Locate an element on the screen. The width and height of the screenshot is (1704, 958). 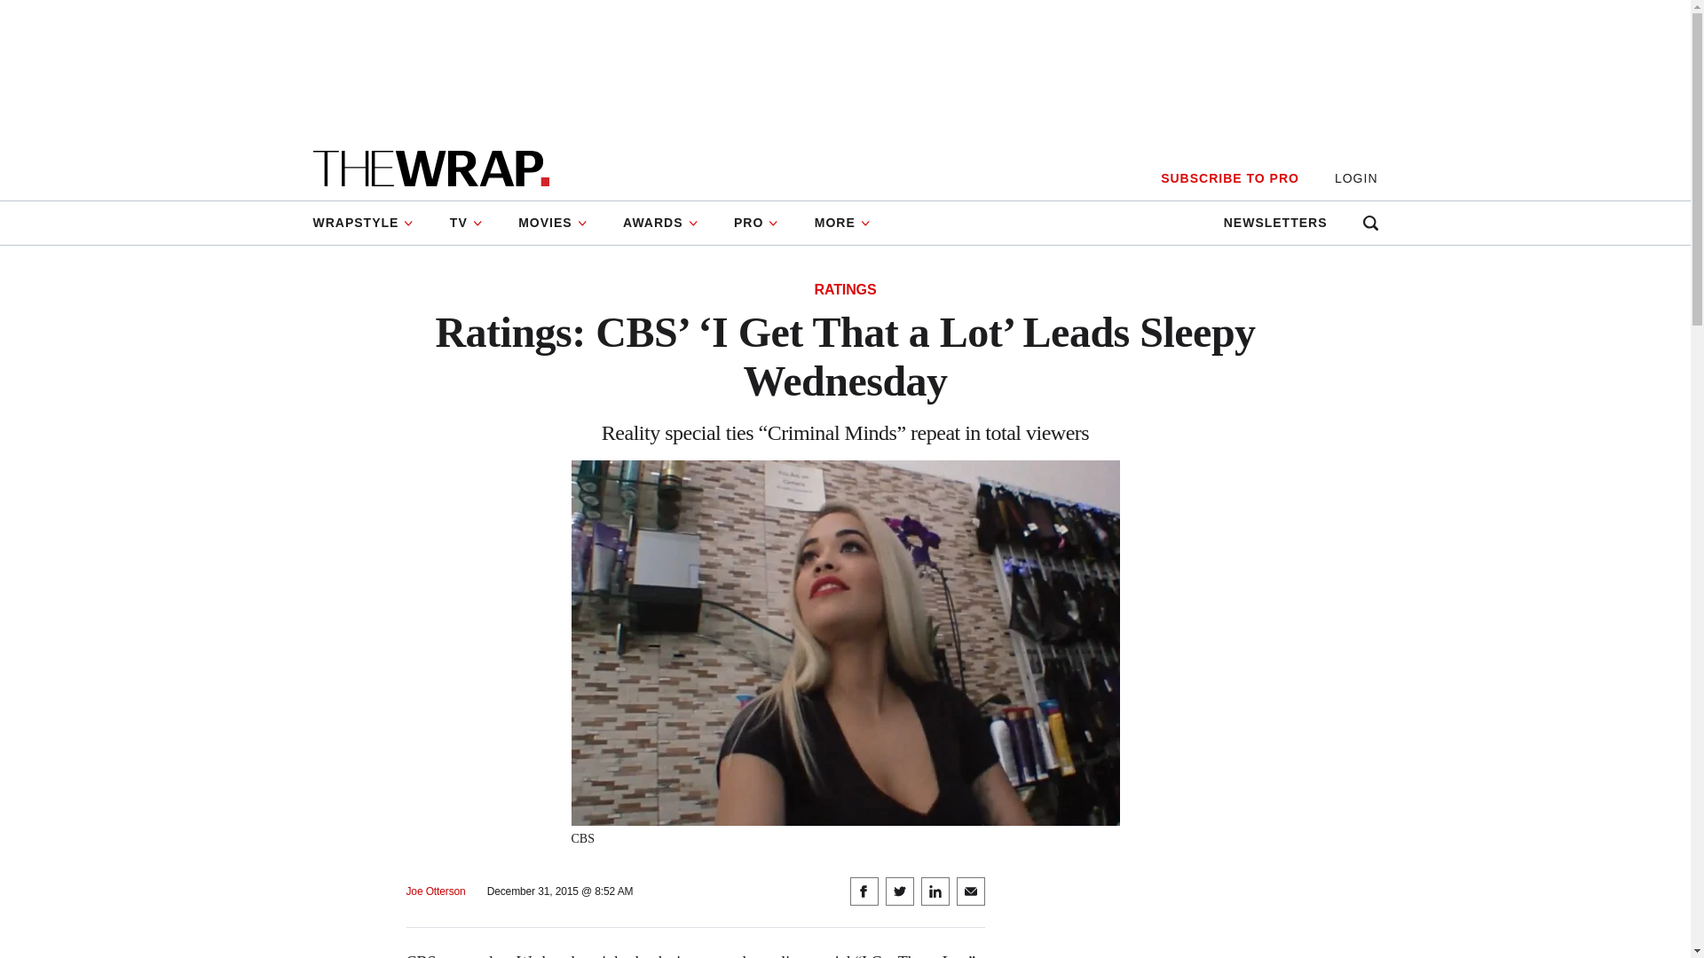
WRAPSTYLE is located at coordinates (371, 223).